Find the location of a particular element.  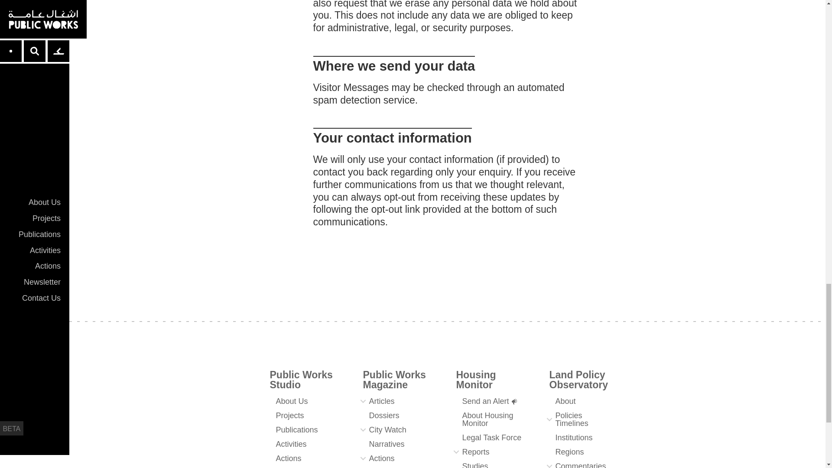

Public Works Magazine is located at coordinates (394, 380).